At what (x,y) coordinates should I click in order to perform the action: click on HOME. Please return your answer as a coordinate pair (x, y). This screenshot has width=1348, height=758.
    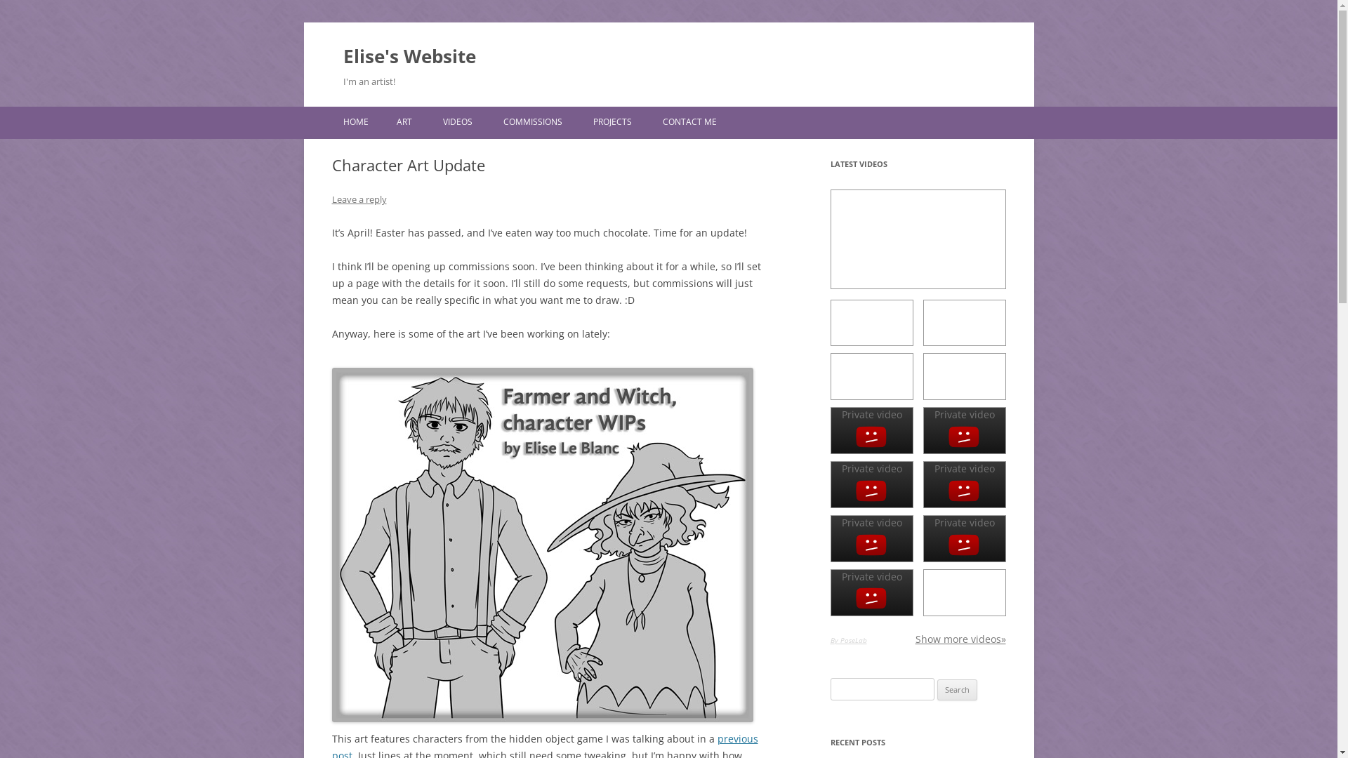
    Looking at the image, I should click on (355, 122).